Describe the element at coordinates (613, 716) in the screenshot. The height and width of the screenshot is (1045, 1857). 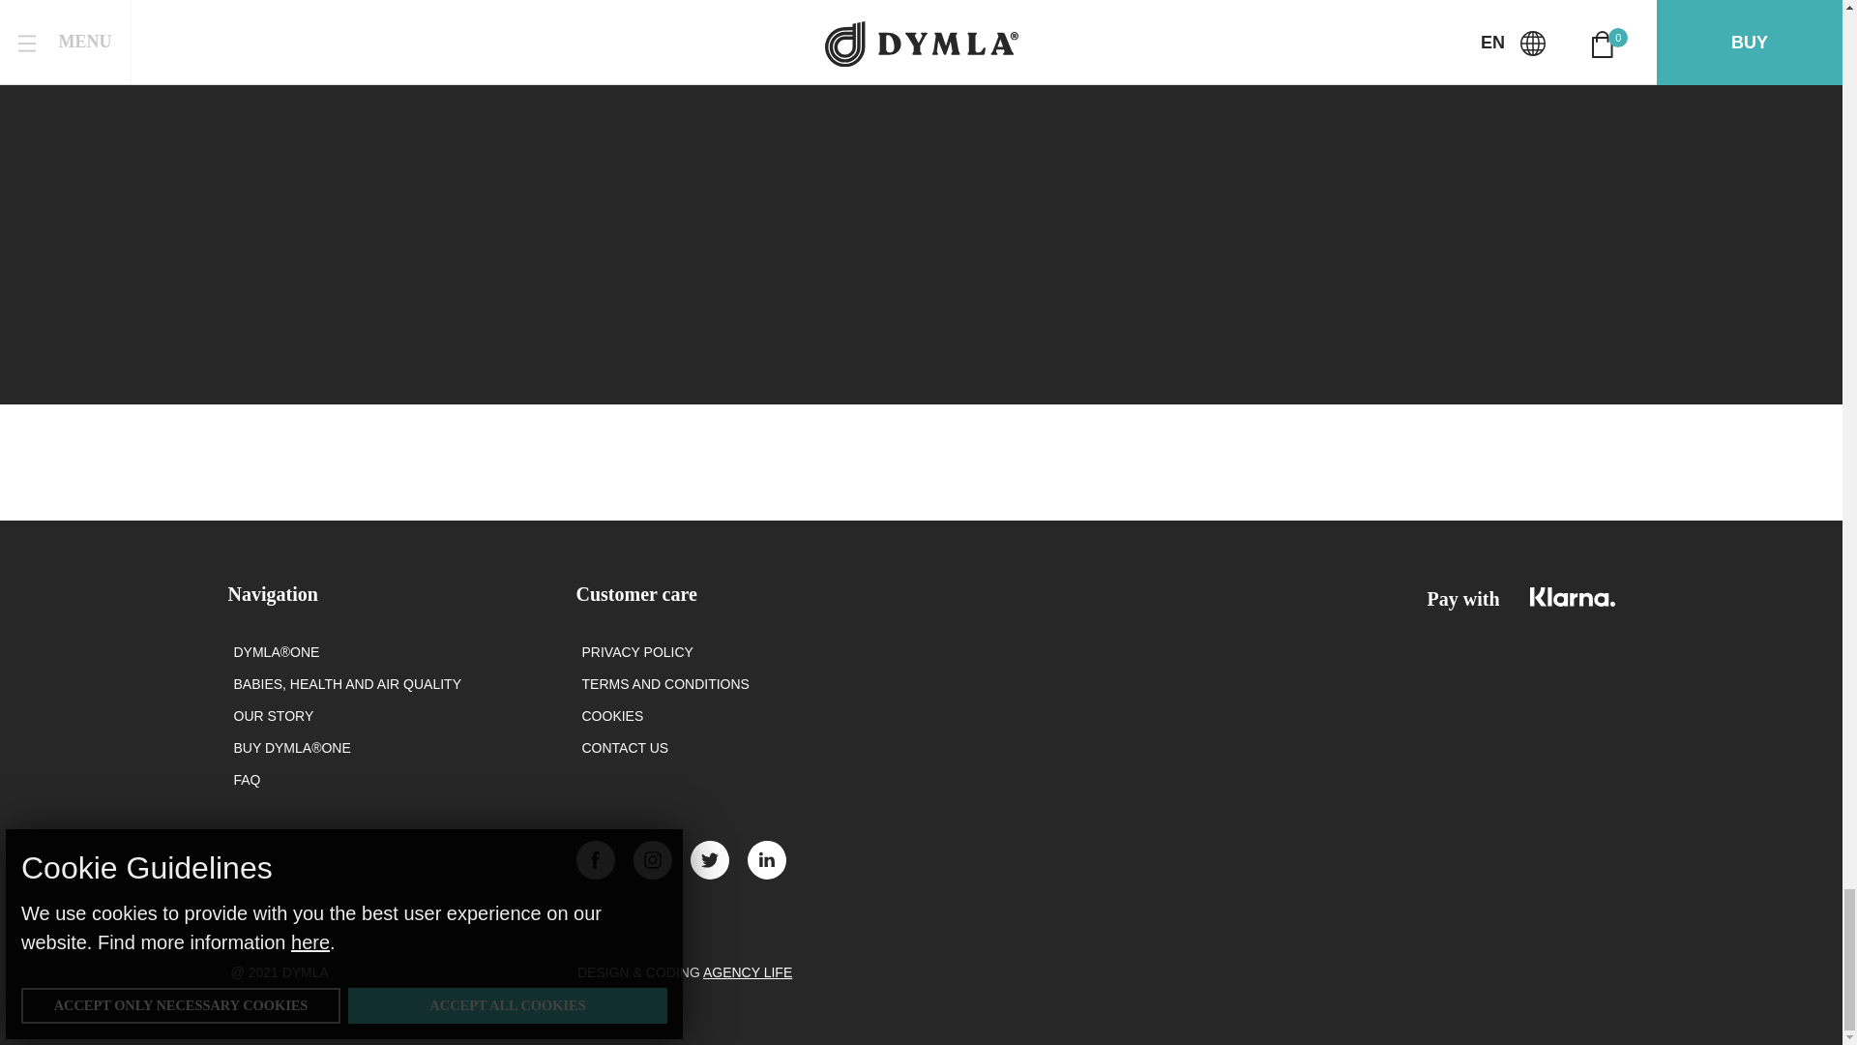
I see `COOKIES` at that location.